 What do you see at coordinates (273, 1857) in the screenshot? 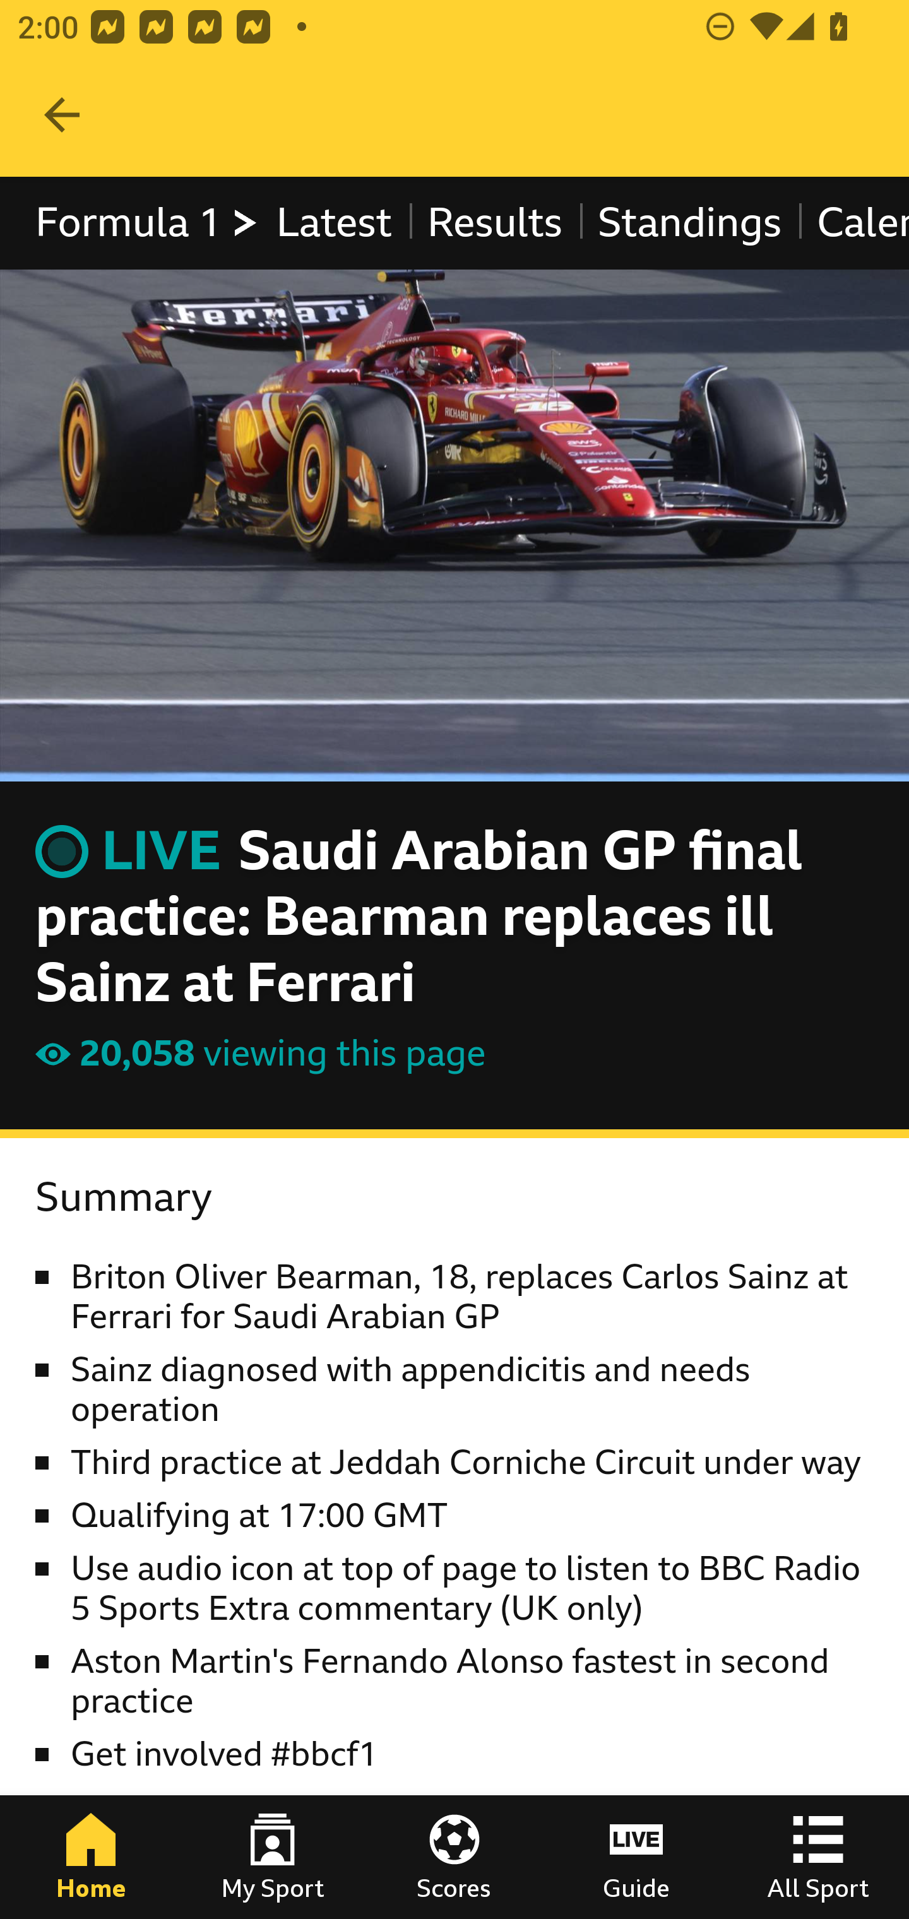
I see `My Sport` at bounding box center [273, 1857].